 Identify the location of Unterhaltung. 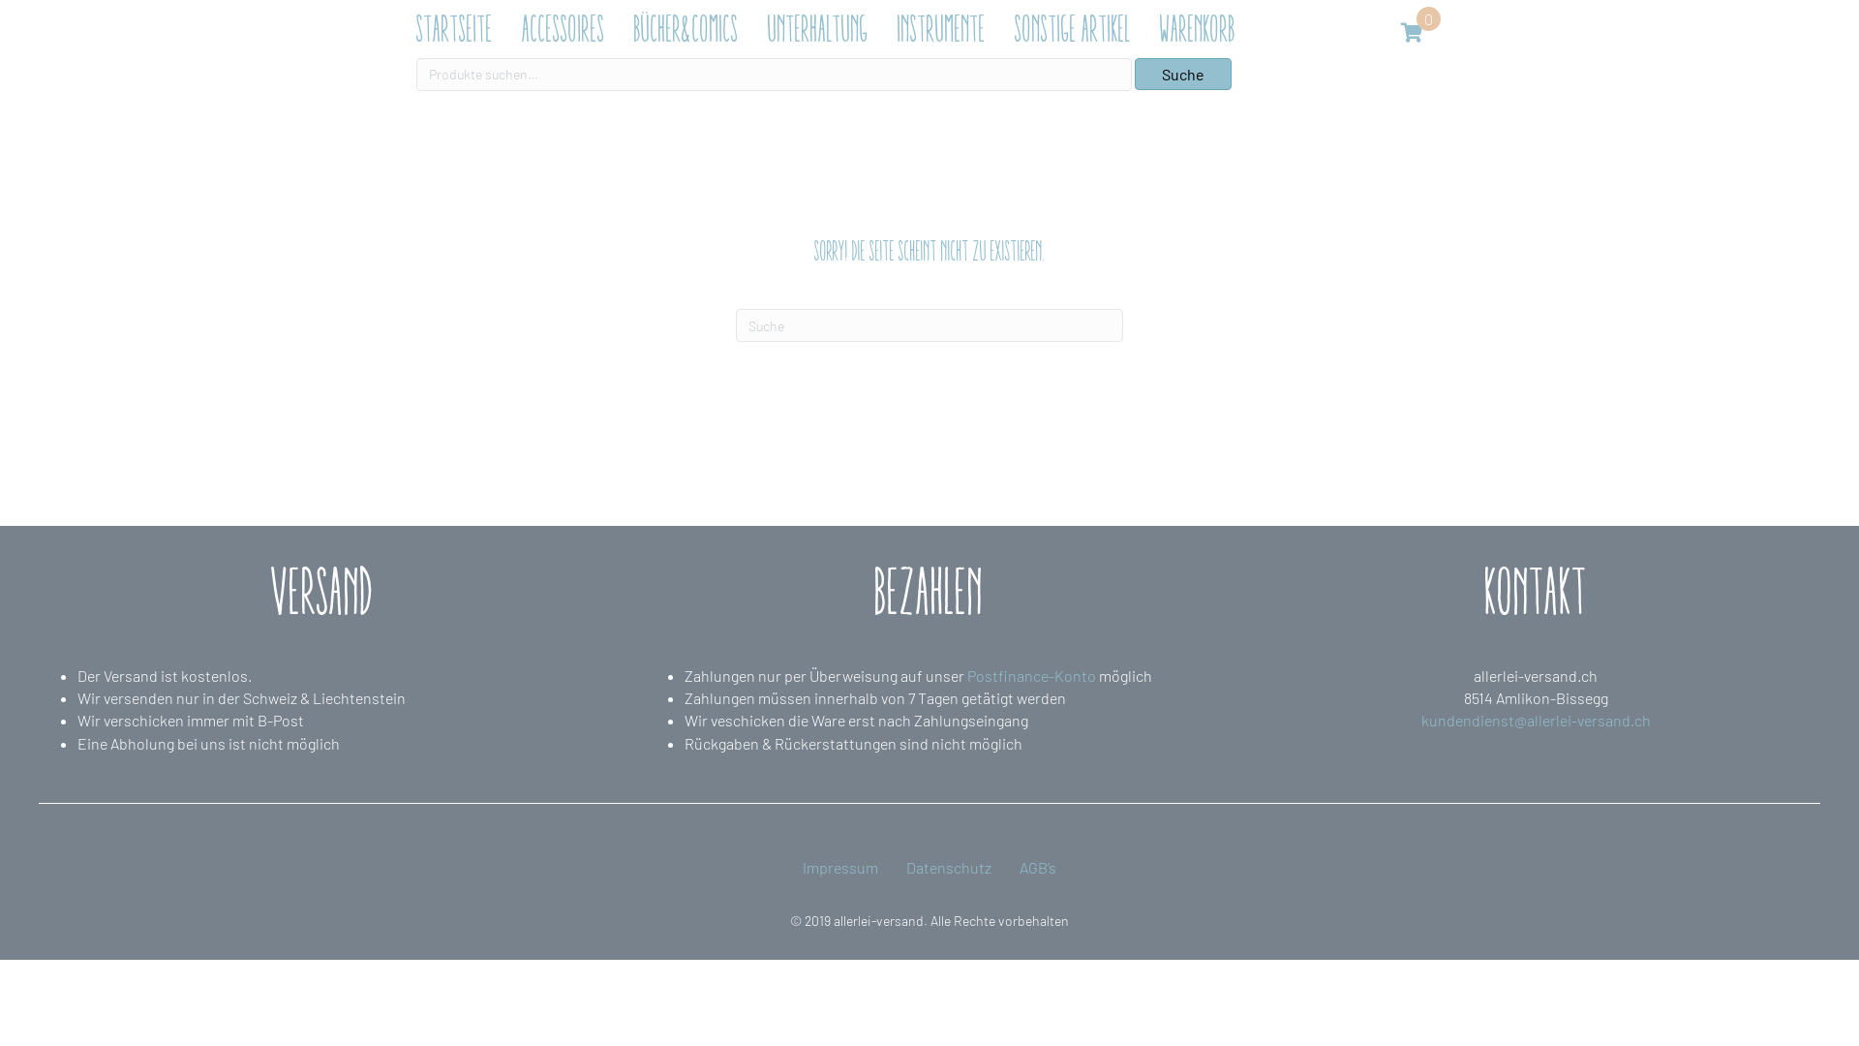
(823, 29).